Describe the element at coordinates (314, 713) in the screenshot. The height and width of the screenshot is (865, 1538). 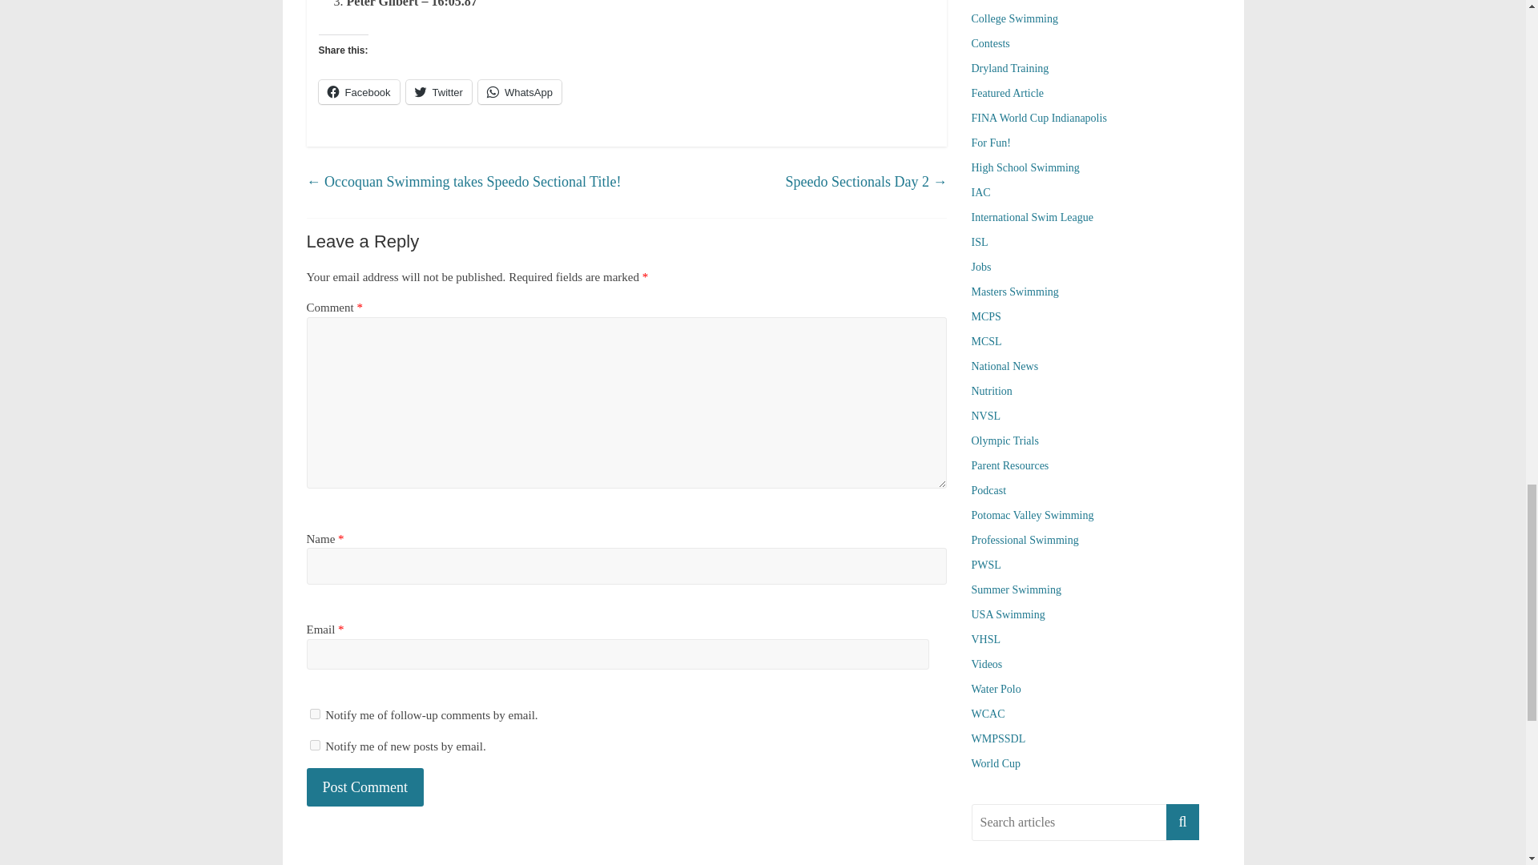
I see `subscribe` at that location.